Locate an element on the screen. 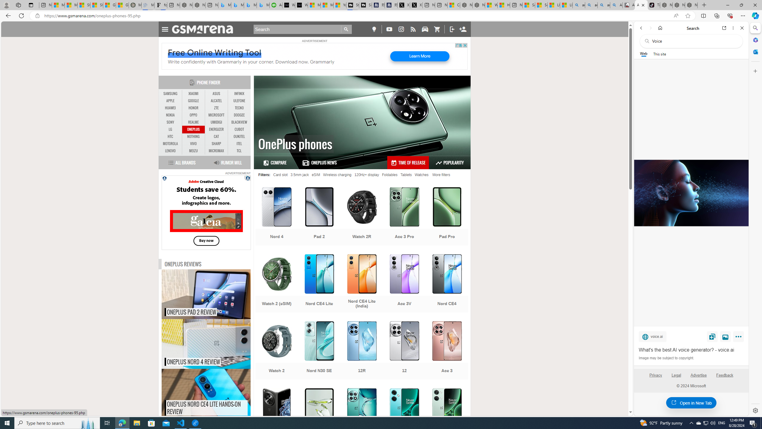 The image size is (762, 429). INFINIX is located at coordinates (239, 94).